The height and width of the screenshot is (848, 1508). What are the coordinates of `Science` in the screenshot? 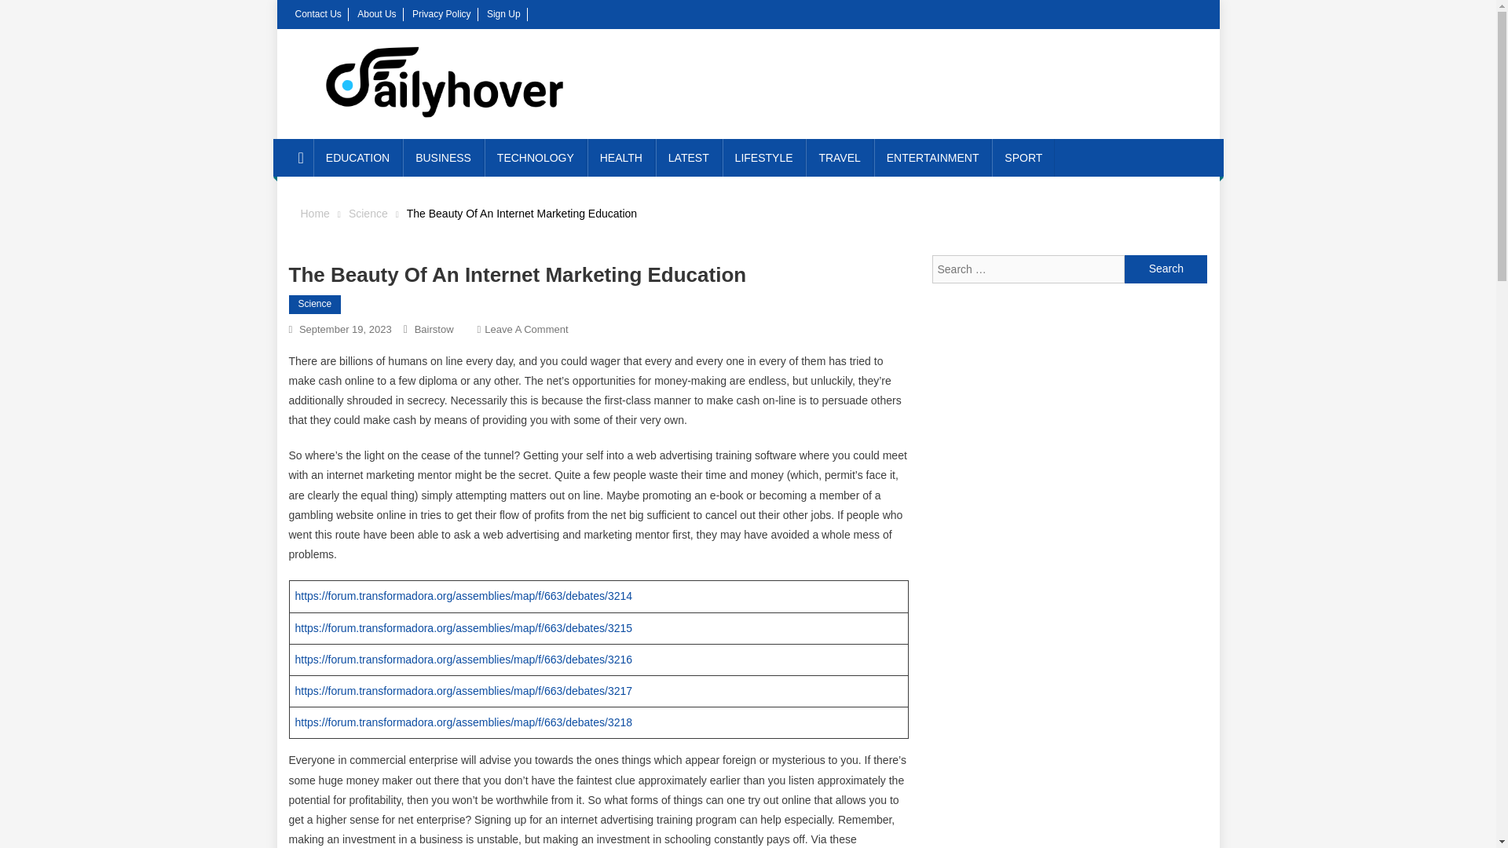 It's located at (316, 304).